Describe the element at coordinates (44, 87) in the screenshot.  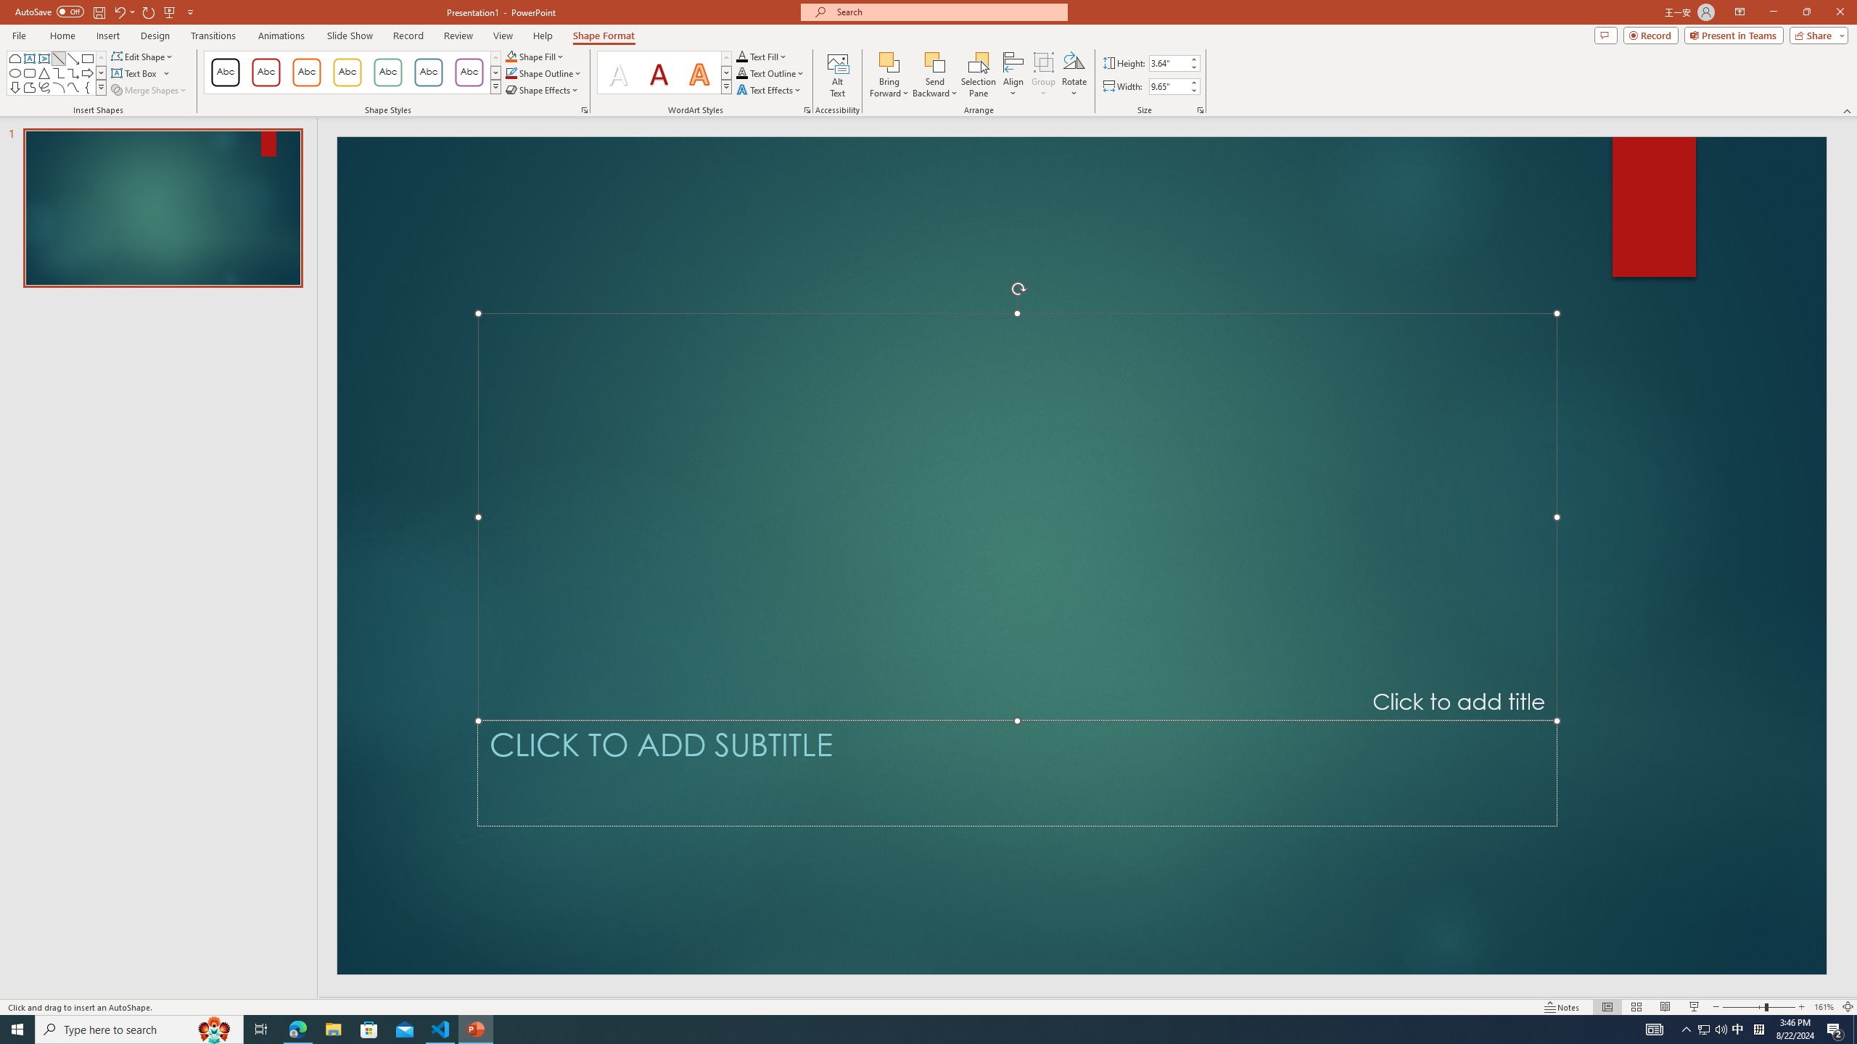
I see `Freeform: Scribble` at that location.